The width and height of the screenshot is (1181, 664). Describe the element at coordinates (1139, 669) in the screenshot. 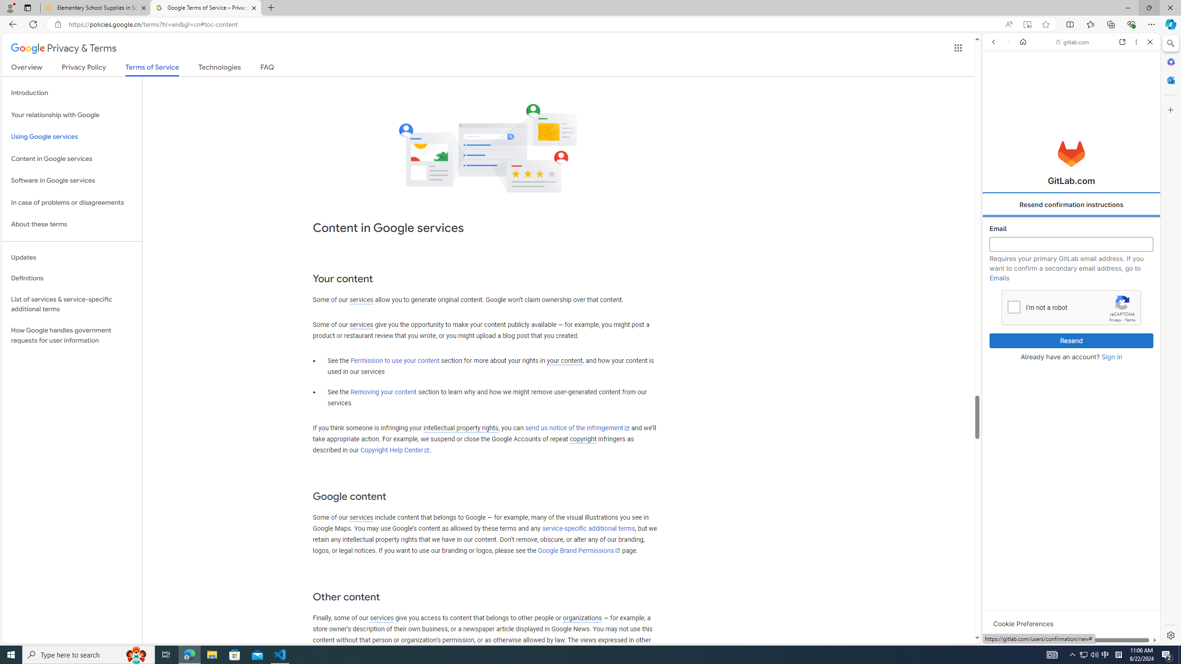

I see `All images` at that location.